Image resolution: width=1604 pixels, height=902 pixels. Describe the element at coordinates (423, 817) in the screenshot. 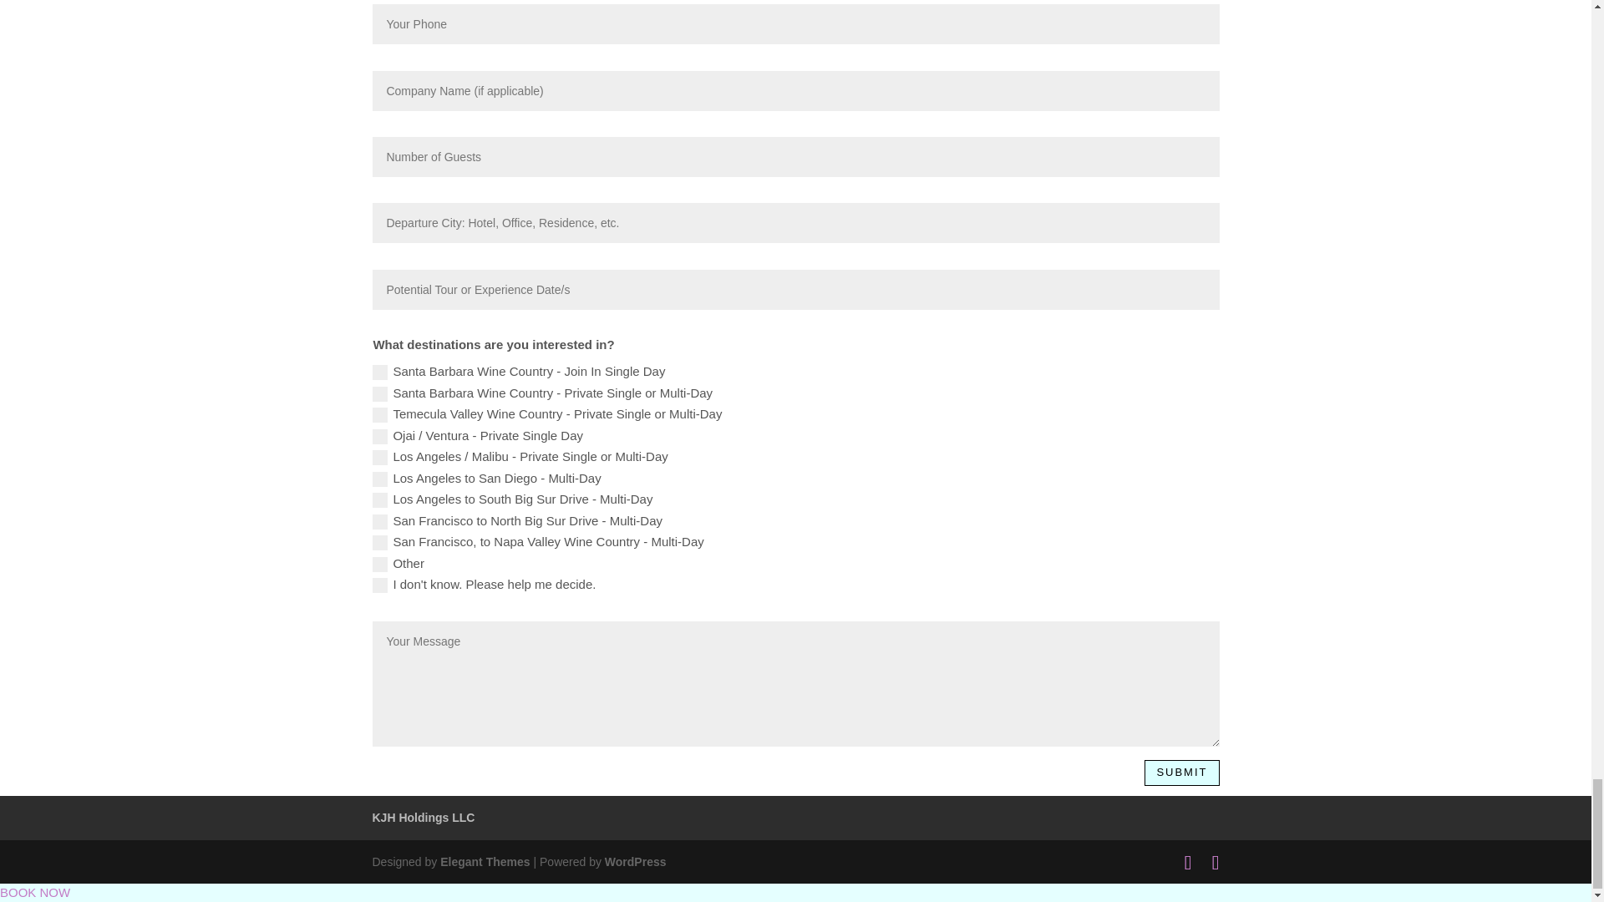

I see `KJH Holdings LLC` at that location.